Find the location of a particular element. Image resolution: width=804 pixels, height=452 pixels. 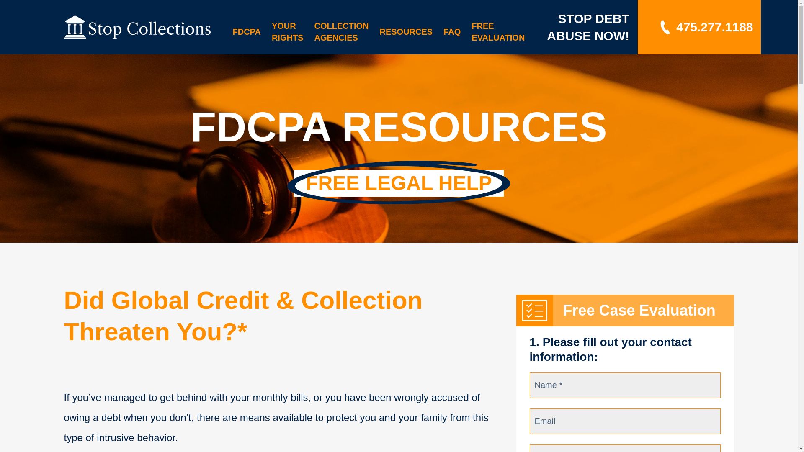

COLLECTION AGENCIES is located at coordinates (341, 32).